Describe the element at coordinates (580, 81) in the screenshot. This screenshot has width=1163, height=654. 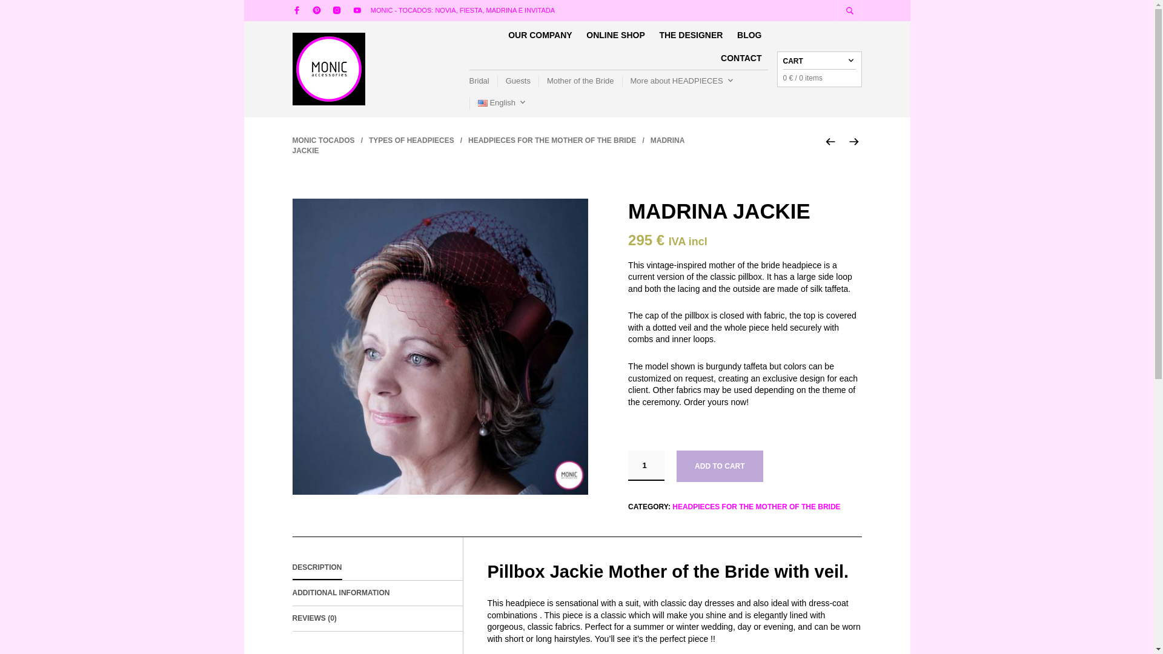
I see `Mother of the Bride` at that location.